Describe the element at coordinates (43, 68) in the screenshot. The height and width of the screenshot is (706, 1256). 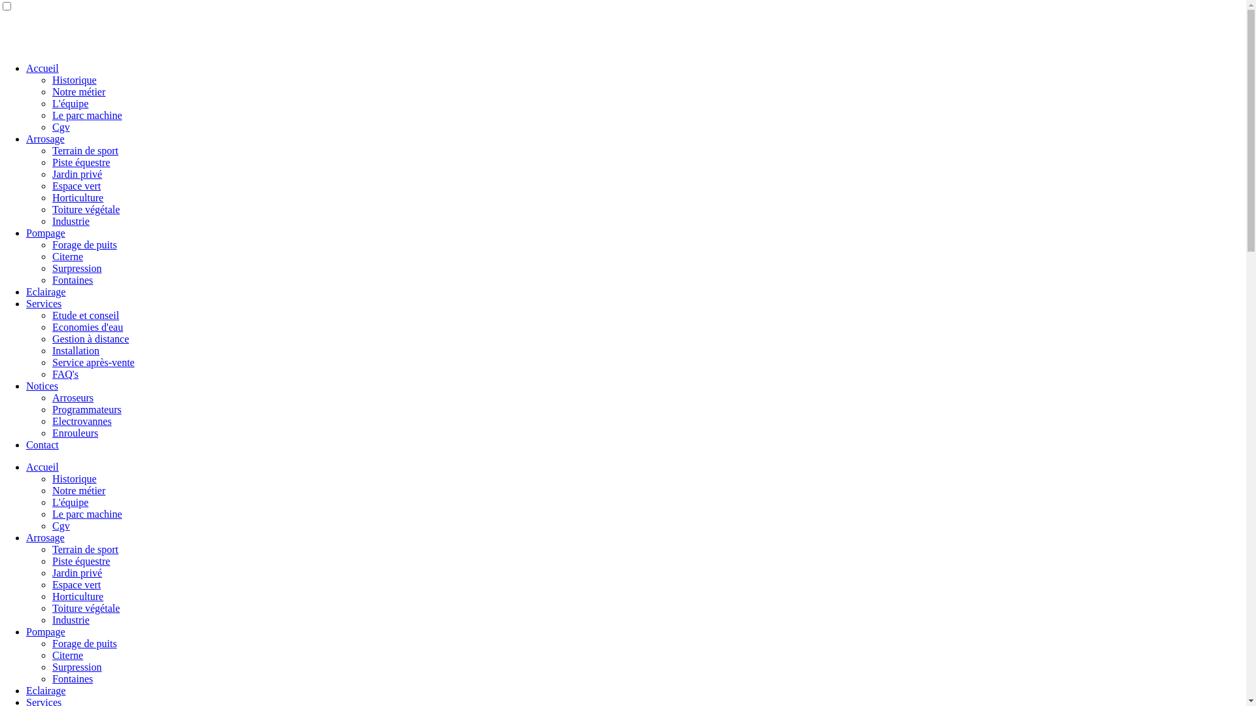
I see `Accueil` at that location.